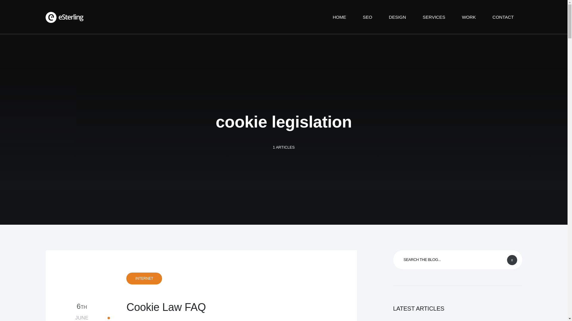  What do you see at coordinates (434, 17) in the screenshot?
I see `CONTACT` at bounding box center [434, 17].